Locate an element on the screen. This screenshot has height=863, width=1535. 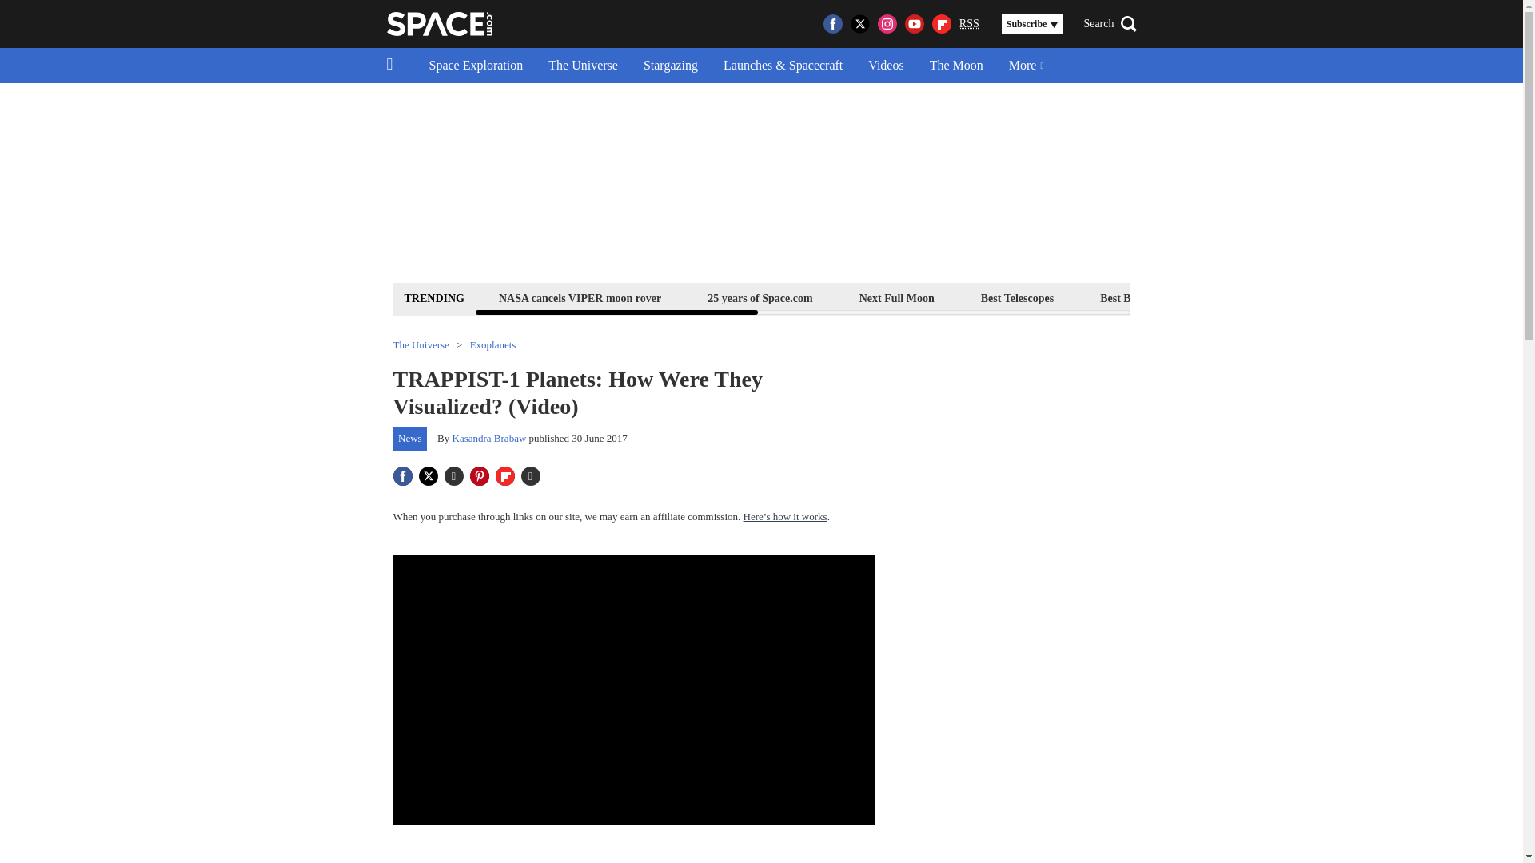
Best Telescopes is located at coordinates (1017, 297).